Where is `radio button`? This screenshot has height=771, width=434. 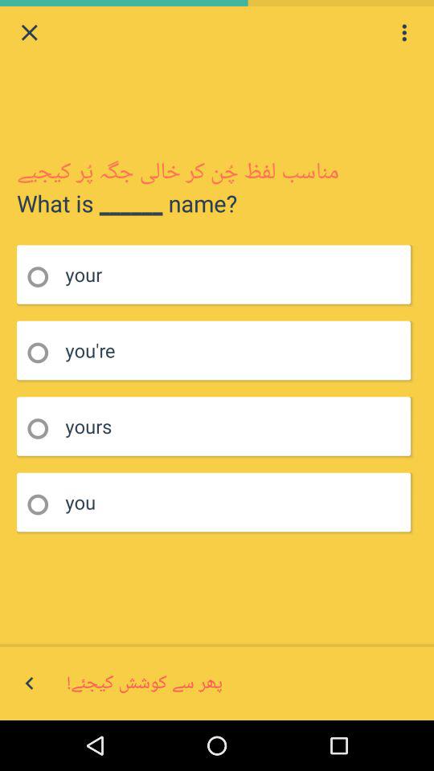 radio button is located at coordinates (43, 276).